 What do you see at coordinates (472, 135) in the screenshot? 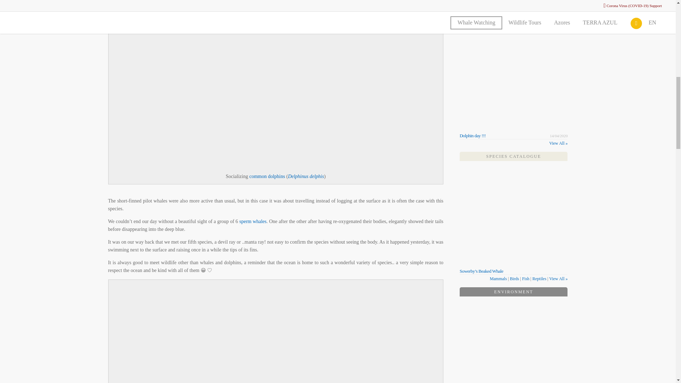
I see `Permalink to Dolphin day !!!` at bounding box center [472, 135].